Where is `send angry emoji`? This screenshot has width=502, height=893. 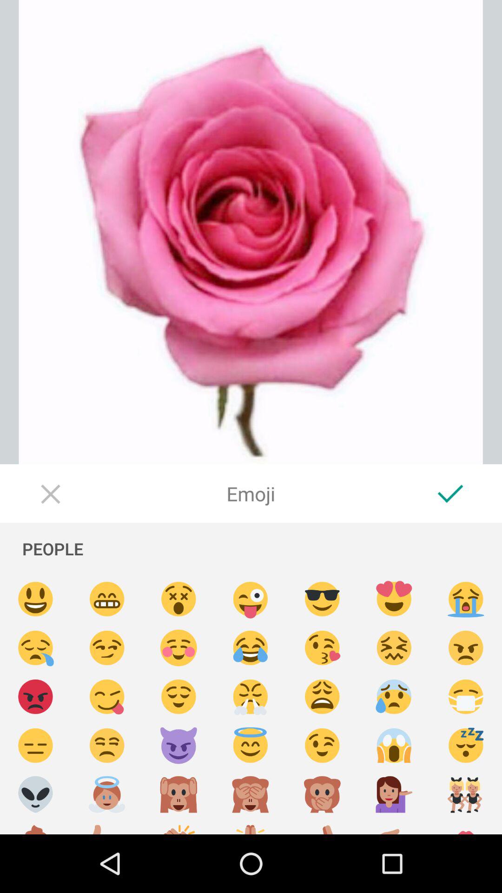
send angry emoji is located at coordinates (35, 697).